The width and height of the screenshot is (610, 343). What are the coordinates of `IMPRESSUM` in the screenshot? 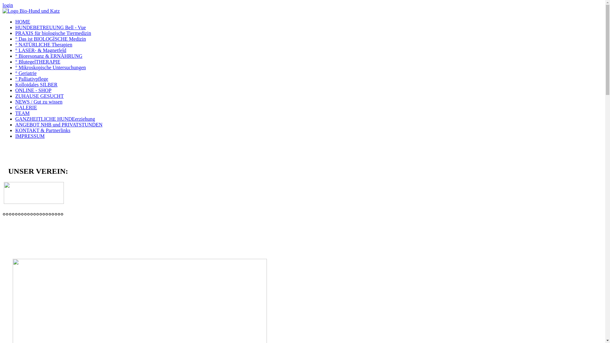 It's located at (30, 136).